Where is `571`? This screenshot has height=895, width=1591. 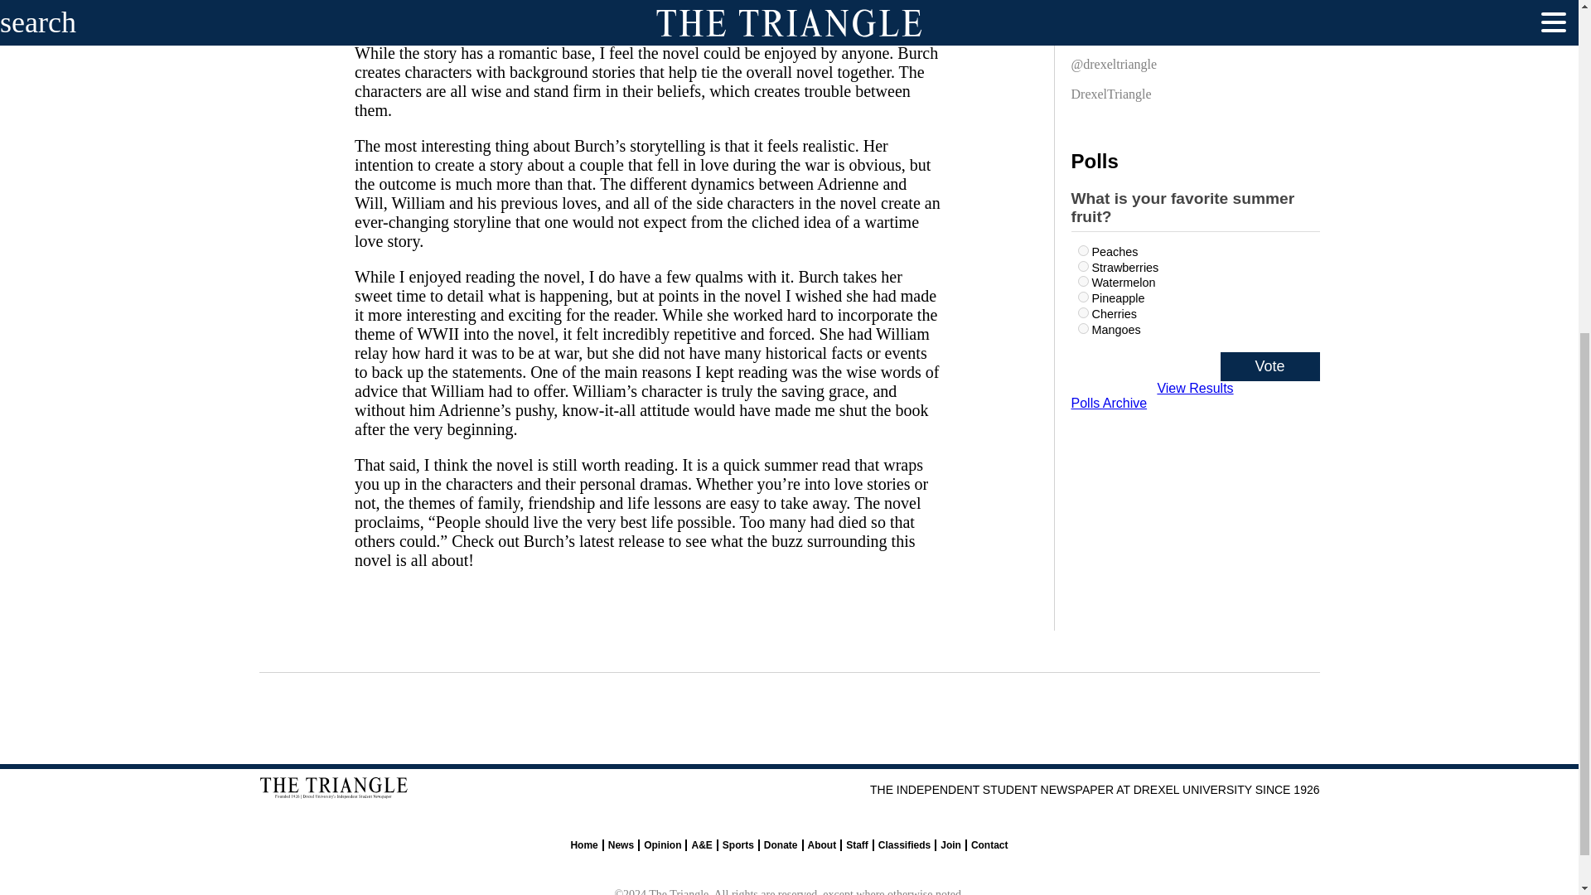
571 is located at coordinates (1082, 250).